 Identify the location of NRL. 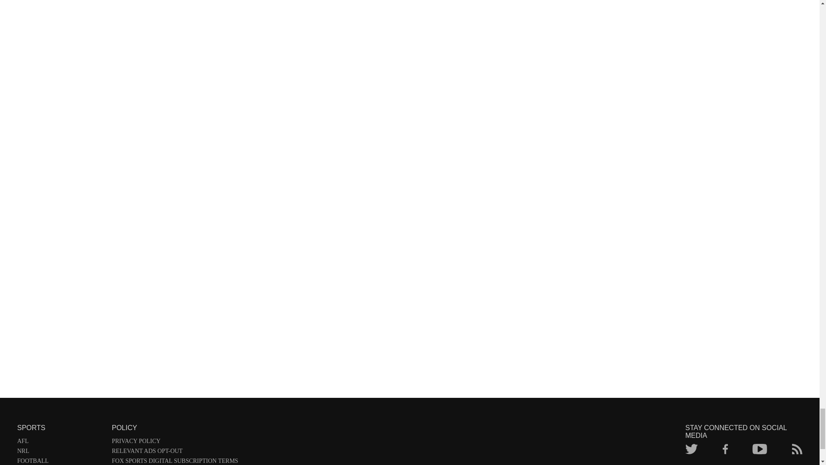
(60, 453).